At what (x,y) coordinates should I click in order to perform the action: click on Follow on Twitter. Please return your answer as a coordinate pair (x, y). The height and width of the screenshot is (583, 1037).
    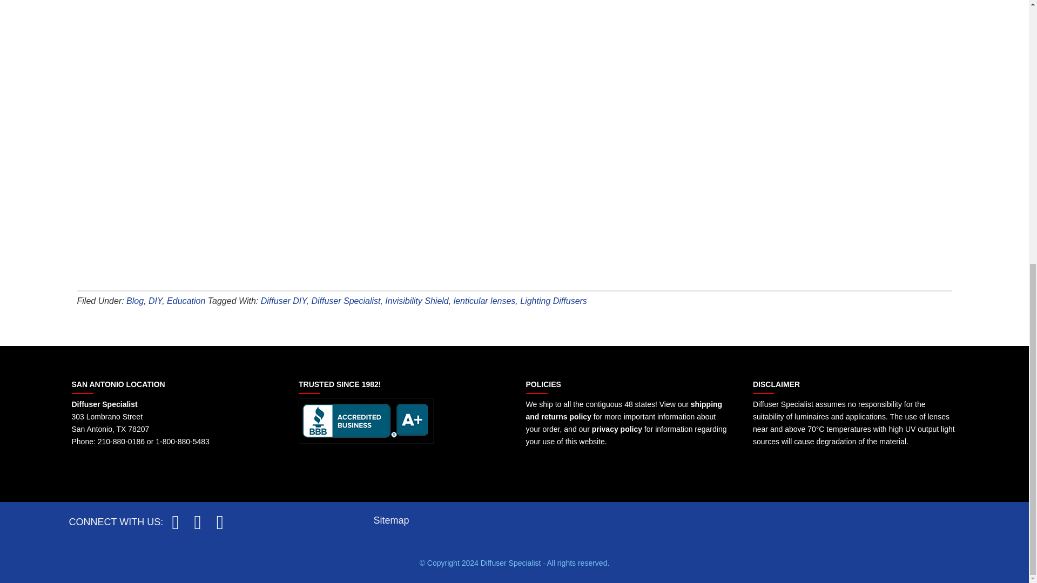
    Looking at the image, I should click on (199, 521).